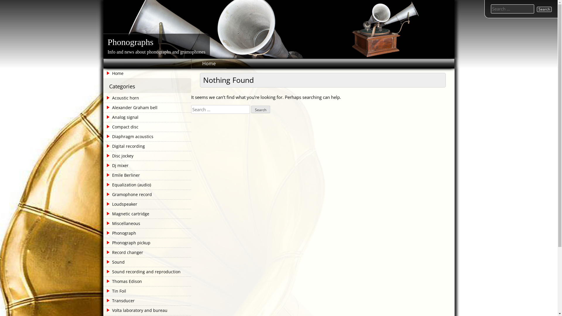  What do you see at coordinates (115, 291) in the screenshot?
I see `Tin Foil` at bounding box center [115, 291].